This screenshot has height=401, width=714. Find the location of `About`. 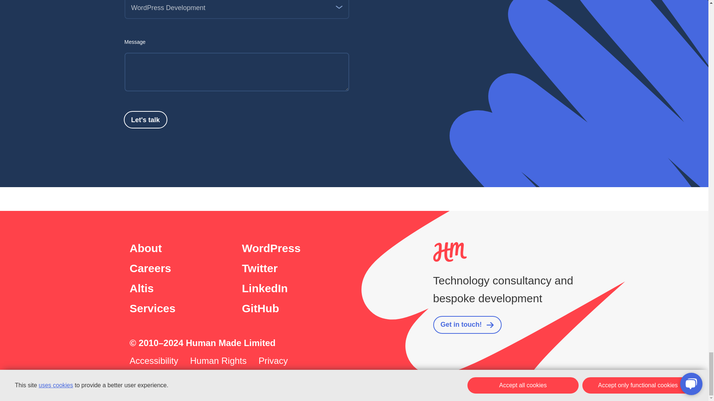

About is located at coordinates (145, 248).